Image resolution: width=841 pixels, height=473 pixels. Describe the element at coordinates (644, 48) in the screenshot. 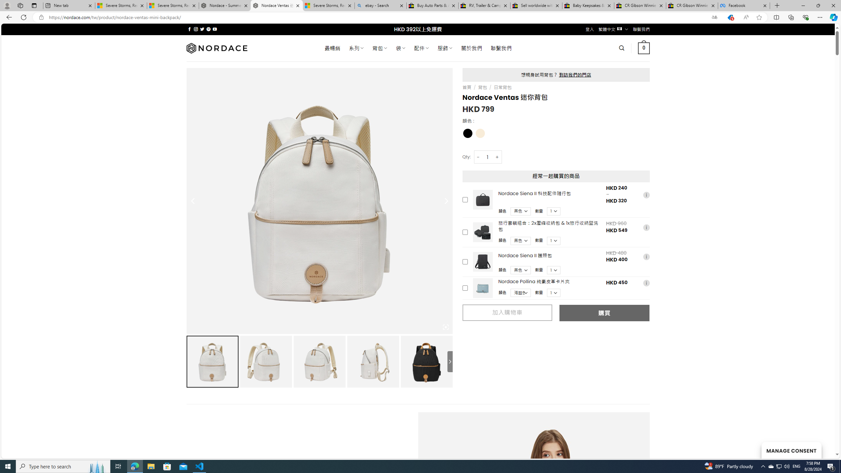

I see ` 0 ` at that location.